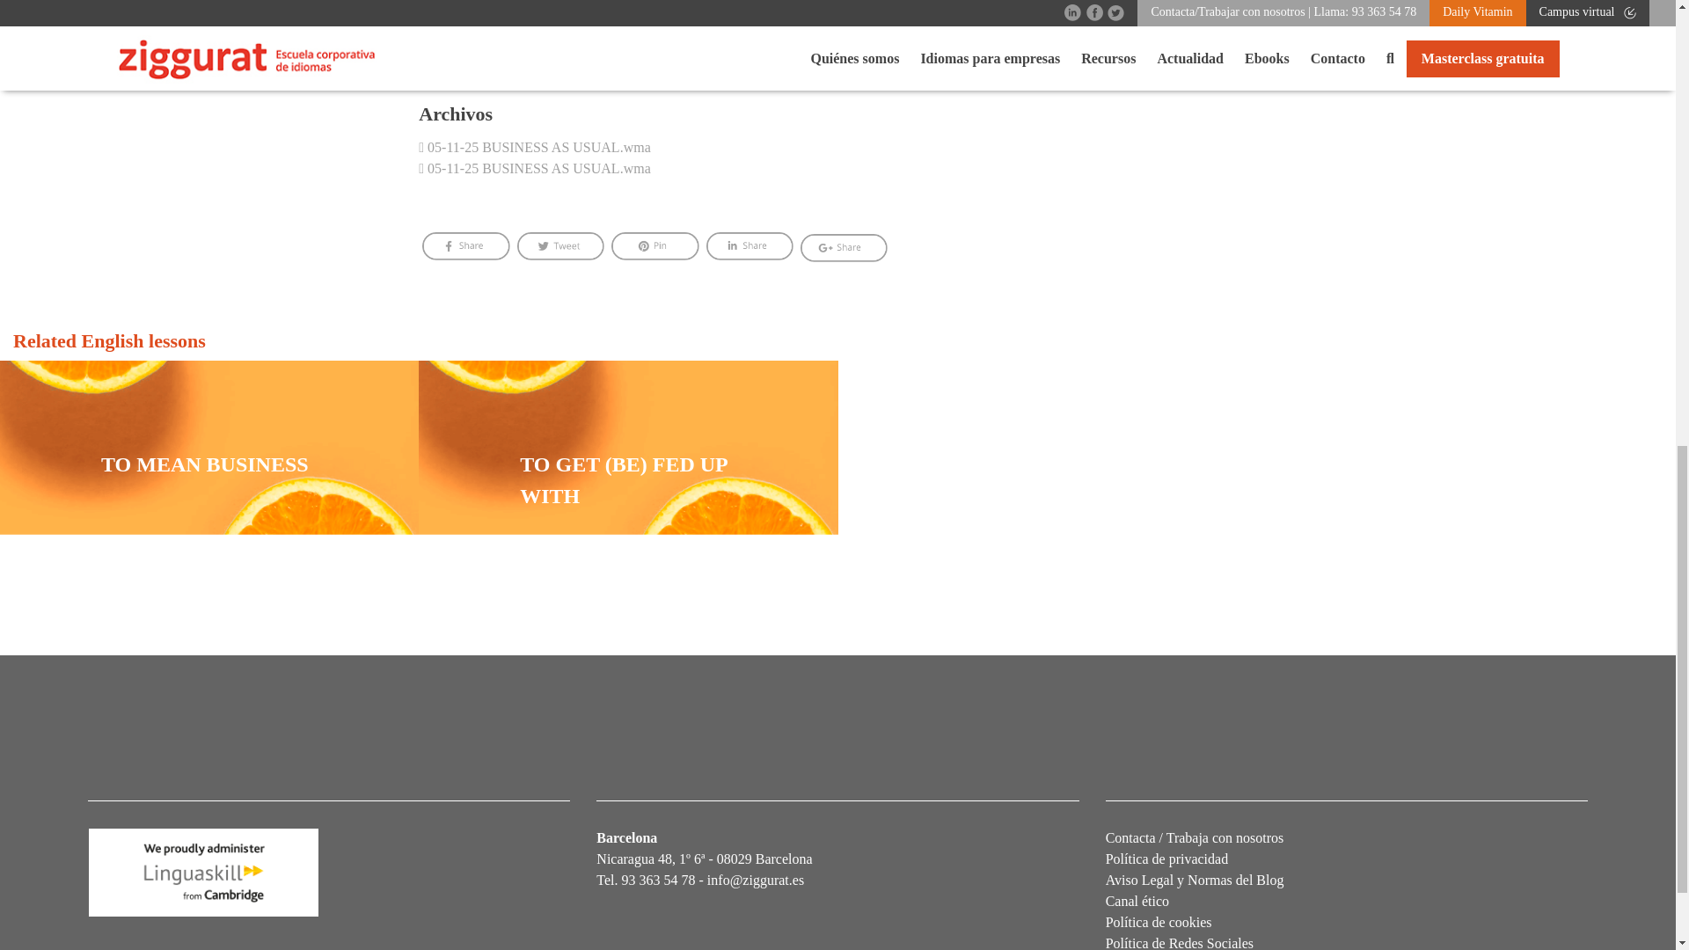 This screenshot has width=1689, height=950. What do you see at coordinates (658, 880) in the screenshot?
I see `93 363 54 78` at bounding box center [658, 880].